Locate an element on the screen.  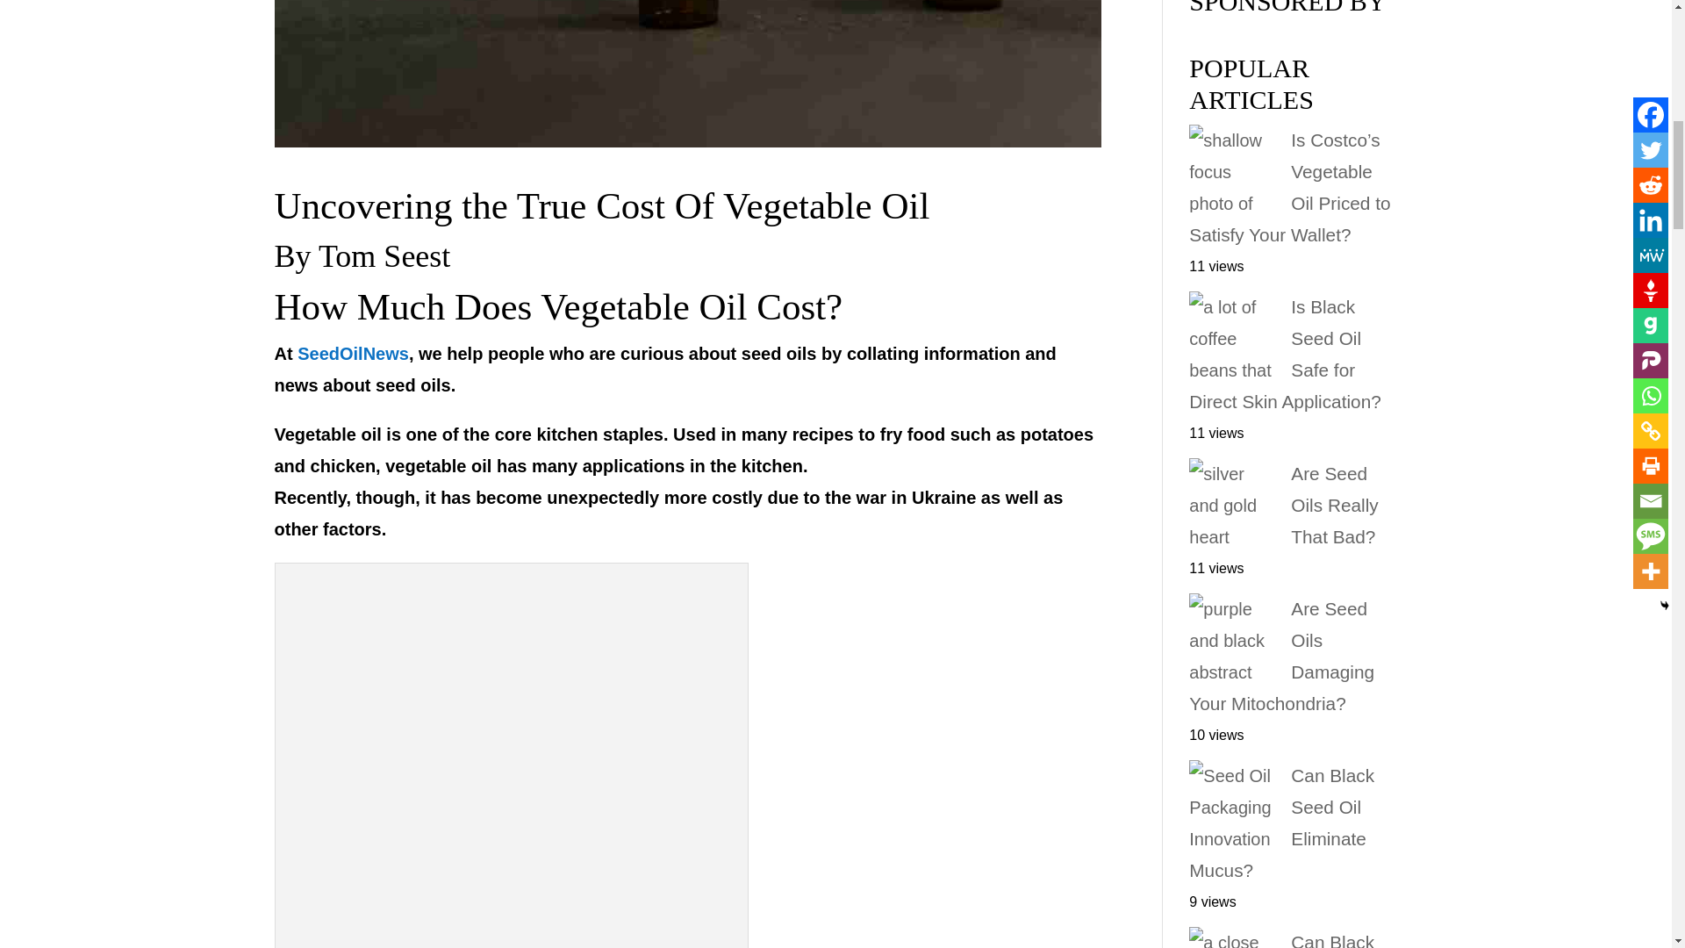
Tom Seest is located at coordinates (384, 256).